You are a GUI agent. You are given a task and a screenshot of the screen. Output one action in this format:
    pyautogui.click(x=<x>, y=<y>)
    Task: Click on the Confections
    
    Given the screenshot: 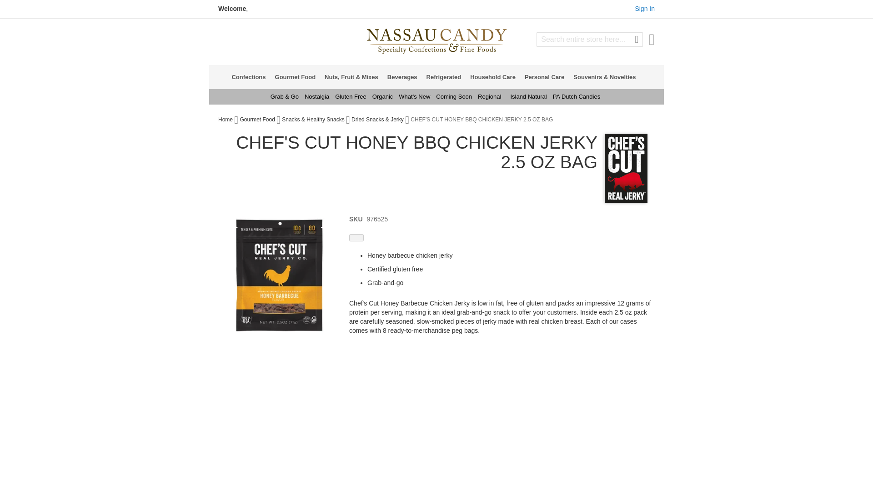 What is the action you would take?
    pyautogui.click(x=251, y=76)
    